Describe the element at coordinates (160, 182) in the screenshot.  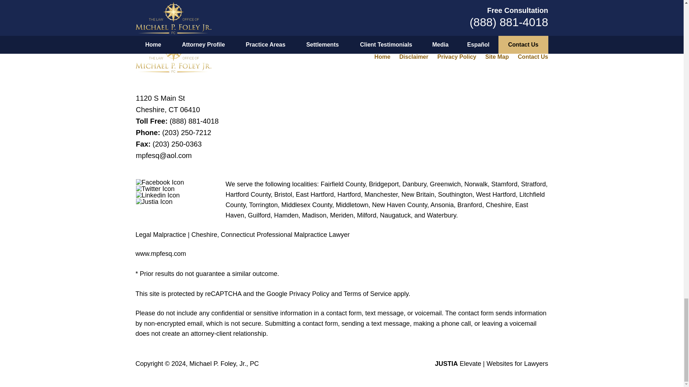
I see `Facebook` at that location.